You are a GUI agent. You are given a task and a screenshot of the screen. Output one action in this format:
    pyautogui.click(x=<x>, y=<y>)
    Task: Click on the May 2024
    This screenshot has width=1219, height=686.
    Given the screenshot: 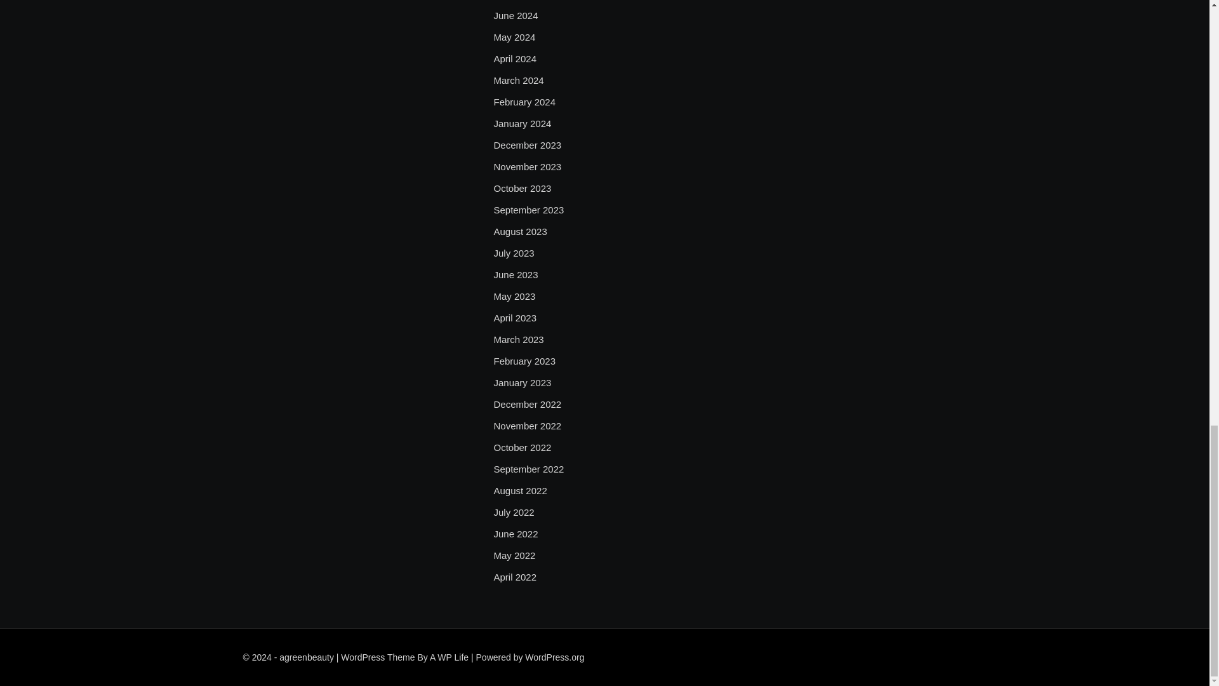 What is the action you would take?
    pyautogui.click(x=514, y=37)
    